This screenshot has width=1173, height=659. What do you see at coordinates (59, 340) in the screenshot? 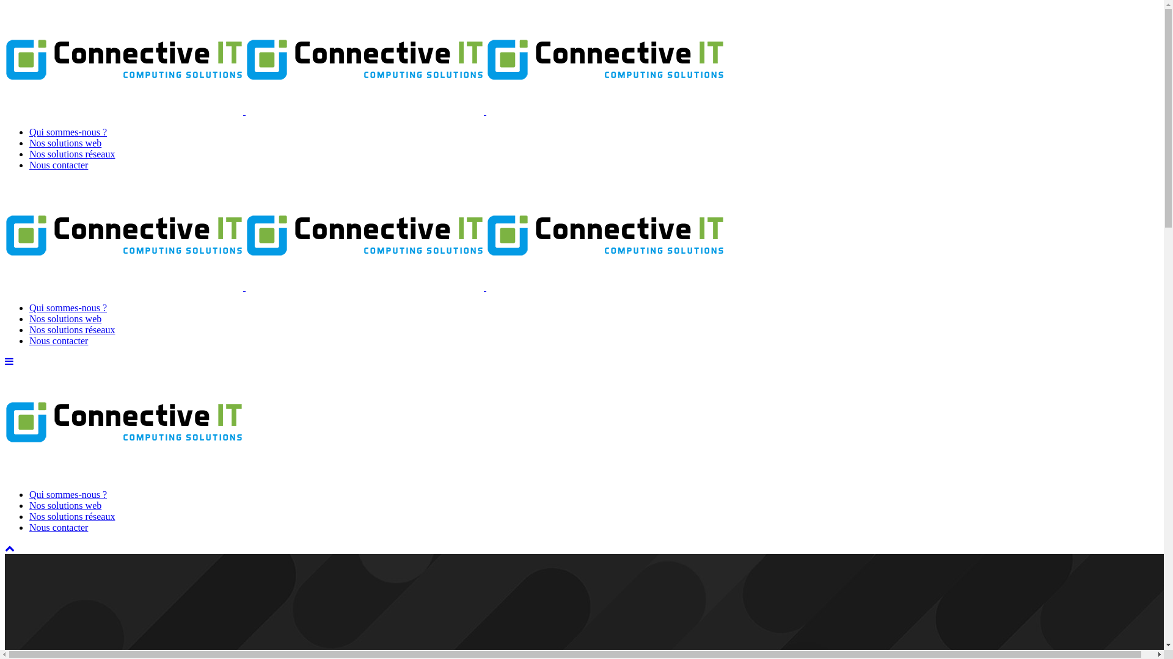
I see `Nous contacter` at bounding box center [59, 340].